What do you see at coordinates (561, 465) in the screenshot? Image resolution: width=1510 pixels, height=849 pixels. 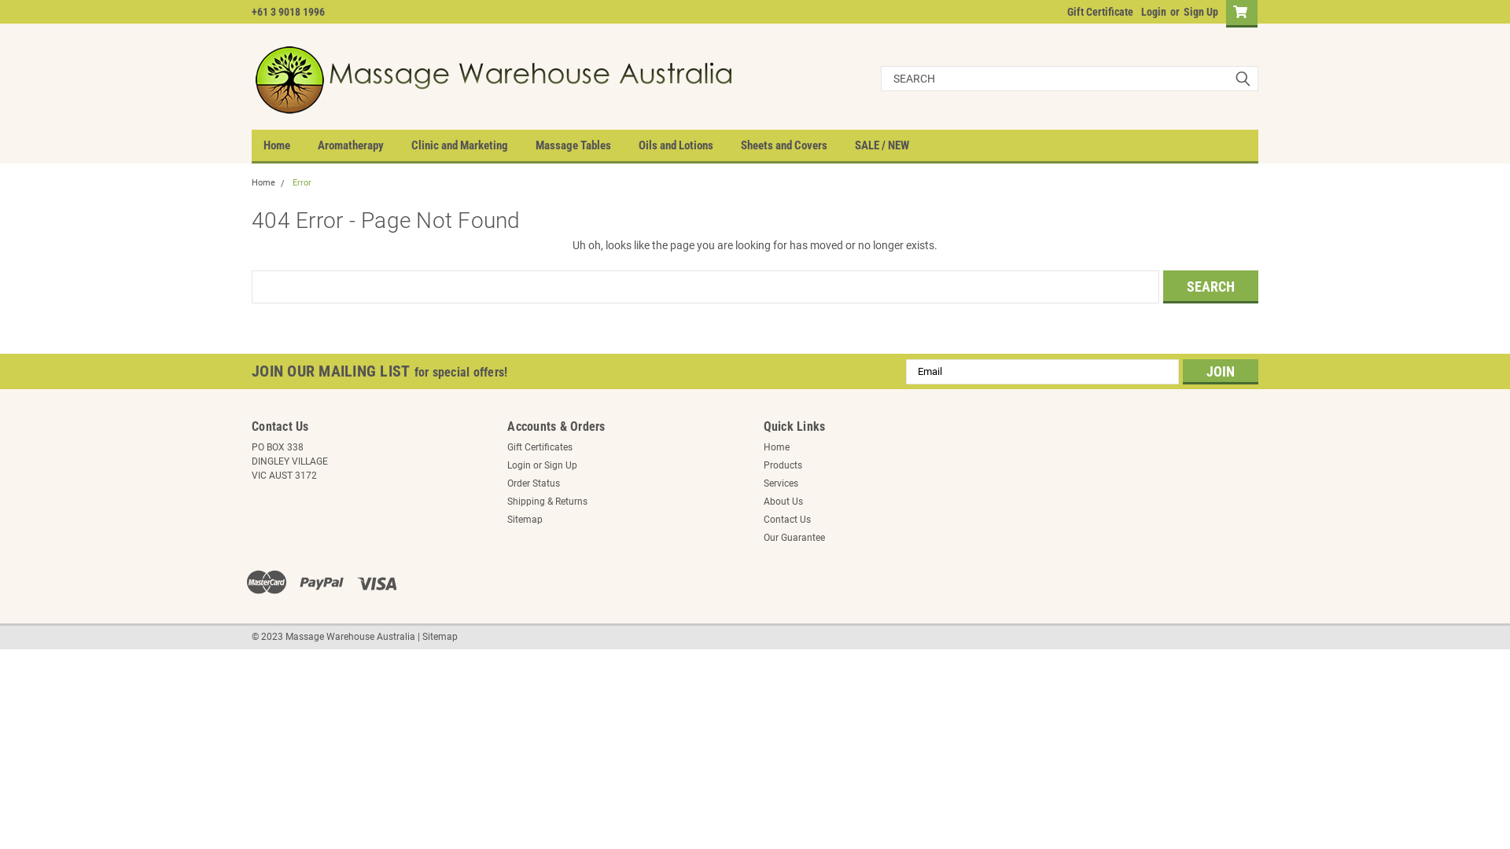 I see `Sign Up` at bounding box center [561, 465].